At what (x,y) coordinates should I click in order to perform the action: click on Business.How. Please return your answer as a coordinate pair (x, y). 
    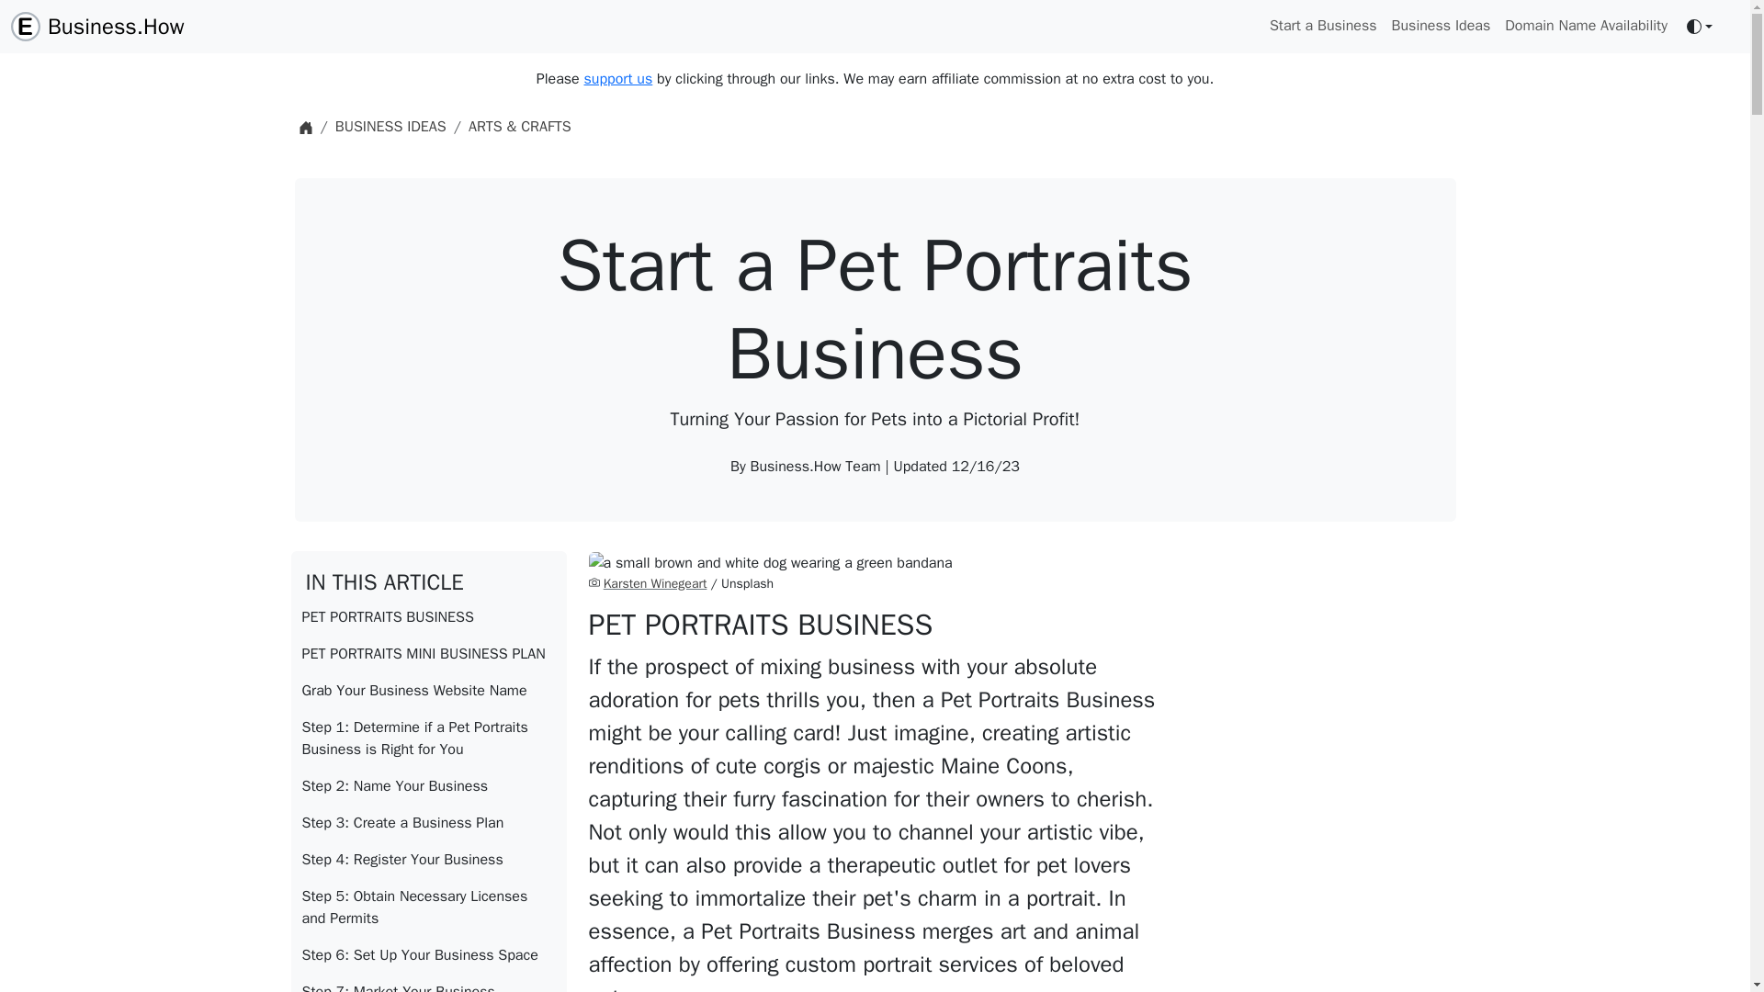
    Looking at the image, I should click on (97, 26).